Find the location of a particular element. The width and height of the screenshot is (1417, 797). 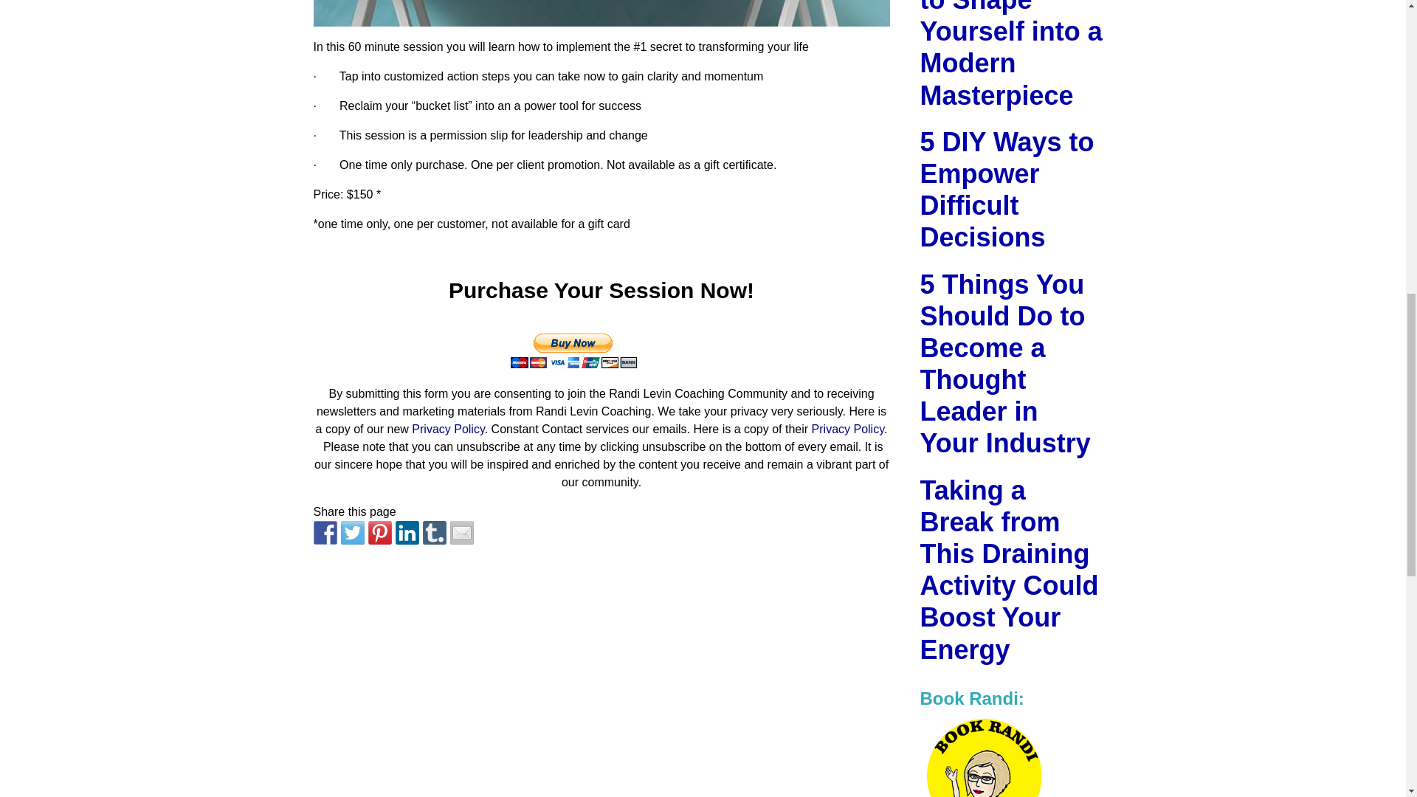

Share on Facebook is located at coordinates (325, 533).